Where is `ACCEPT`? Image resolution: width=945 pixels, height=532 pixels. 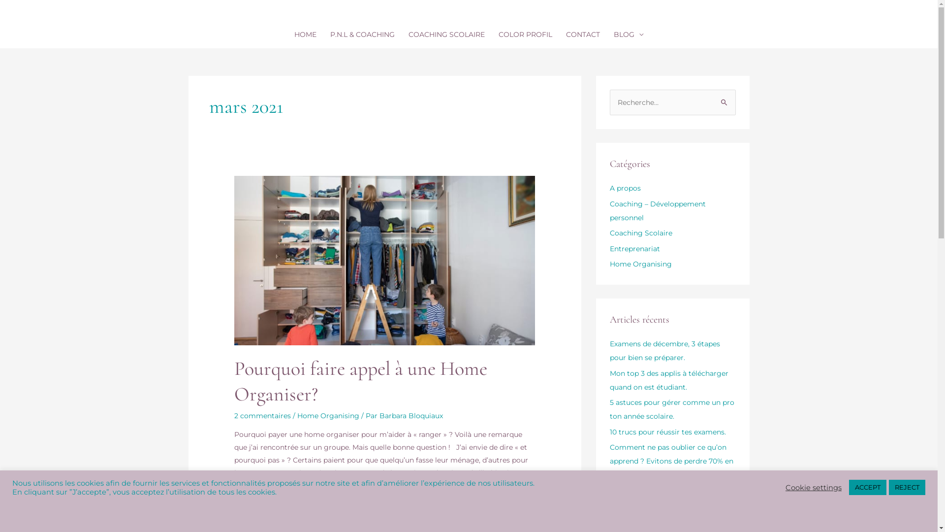 ACCEPT is located at coordinates (868, 488).